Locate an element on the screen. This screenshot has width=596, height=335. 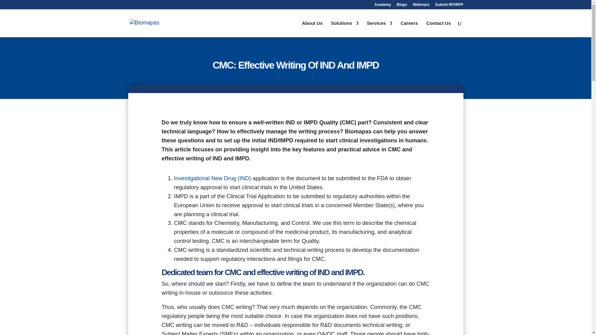
Contact Us is located at coordinates (438, 29).